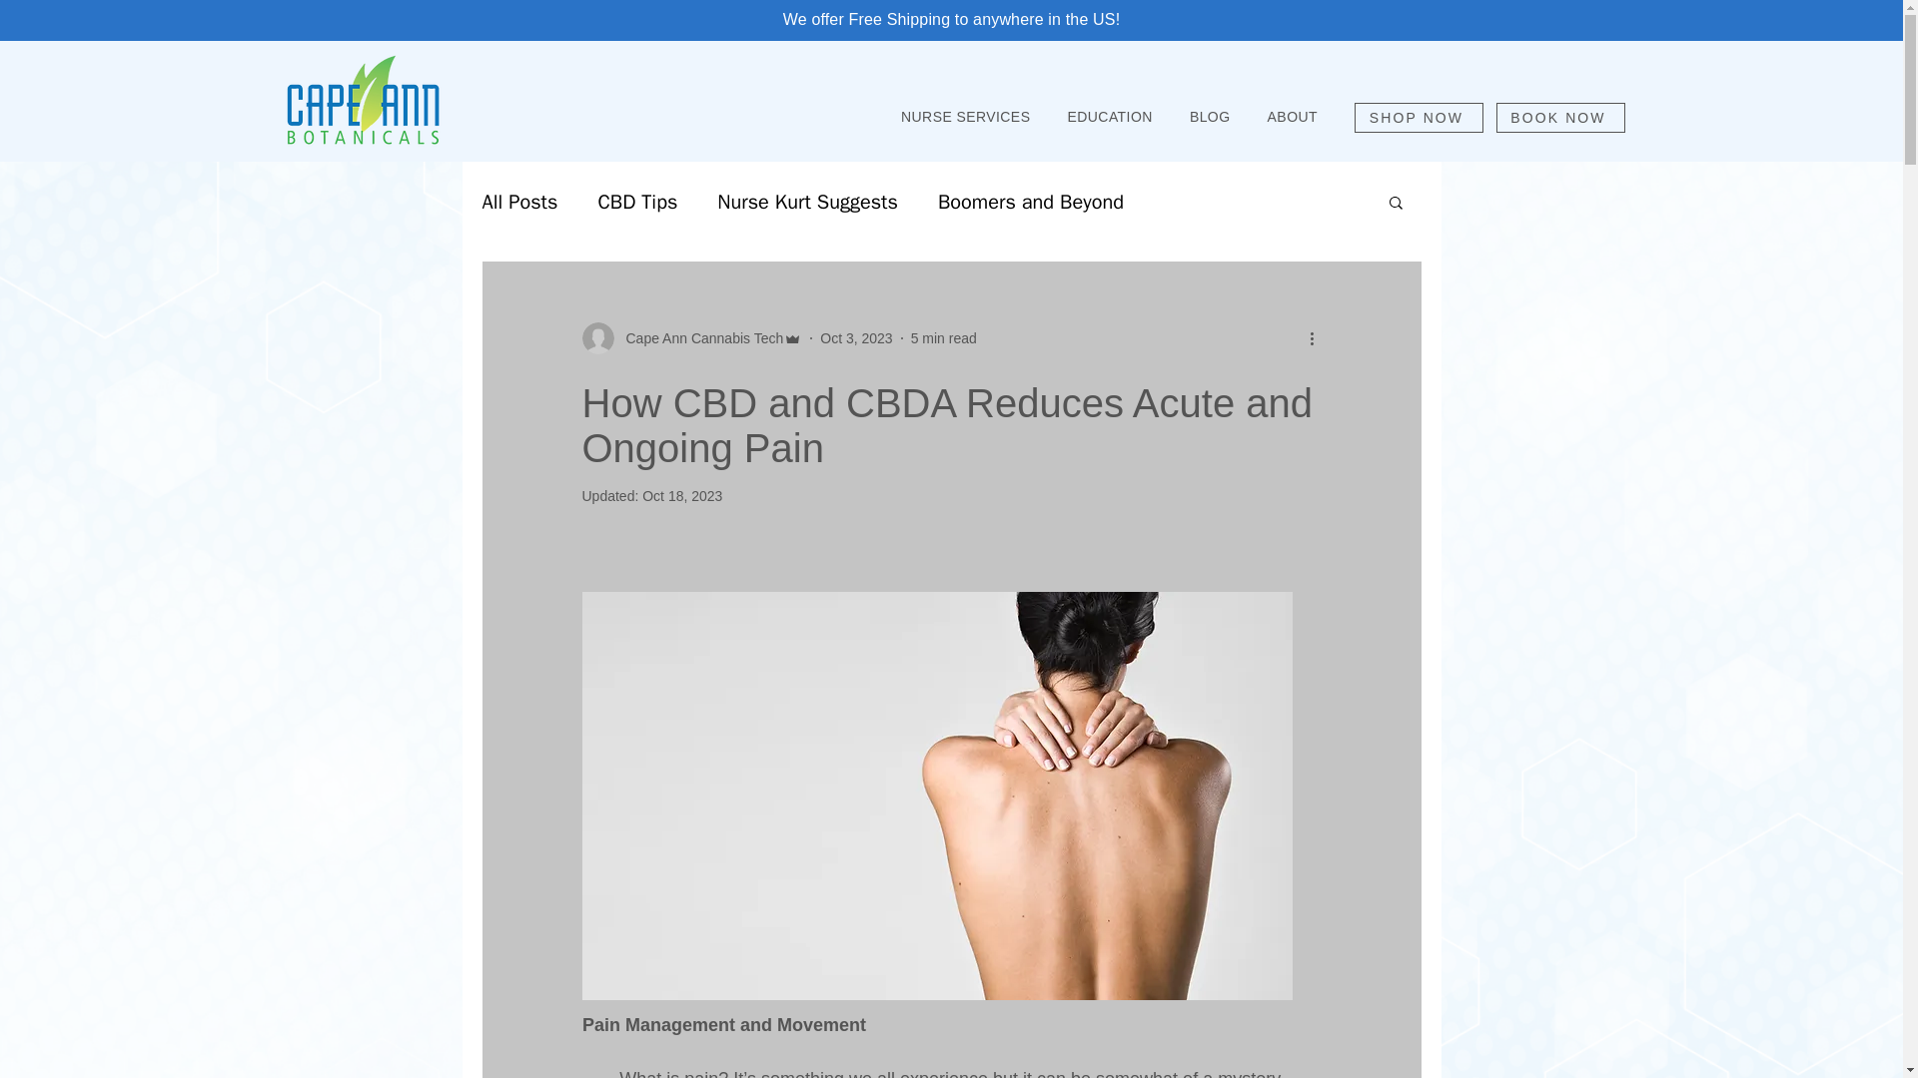  Describe the element at coordinates (697, 337) in the screenshot. I see `Cape Ann Cannabis Tech` at that location.